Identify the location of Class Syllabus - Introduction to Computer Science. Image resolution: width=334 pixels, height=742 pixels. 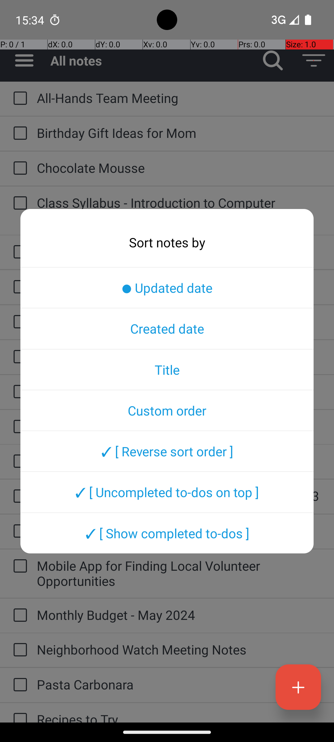
(179, 210).